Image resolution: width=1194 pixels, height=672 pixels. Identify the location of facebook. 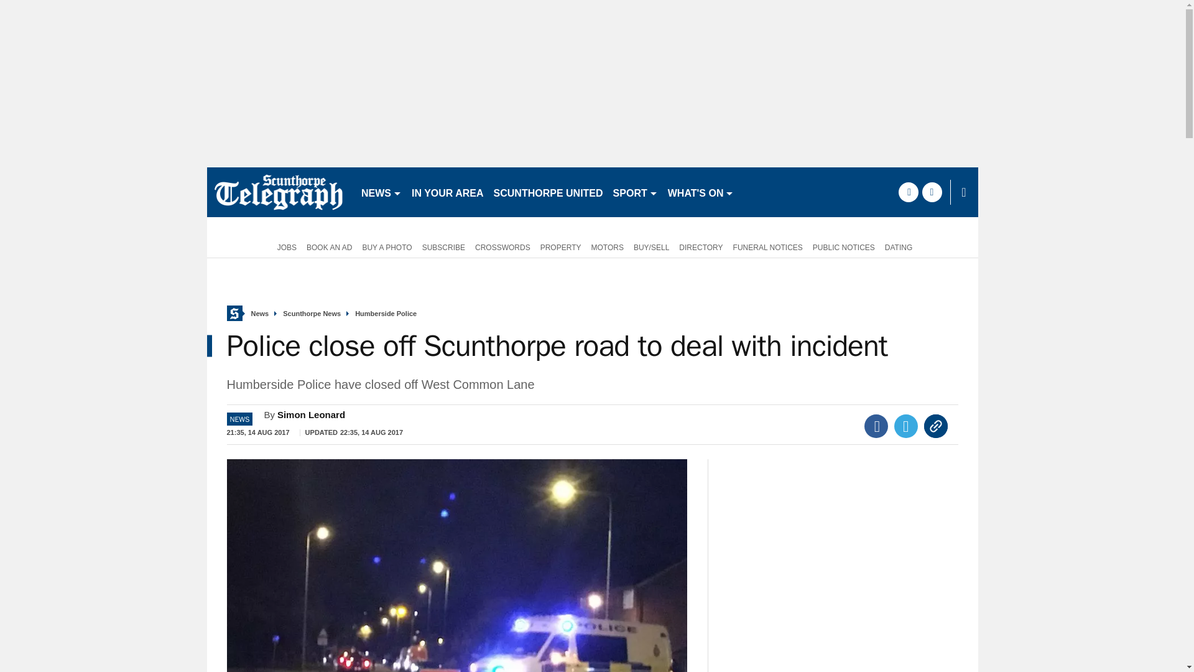
(908, 192).